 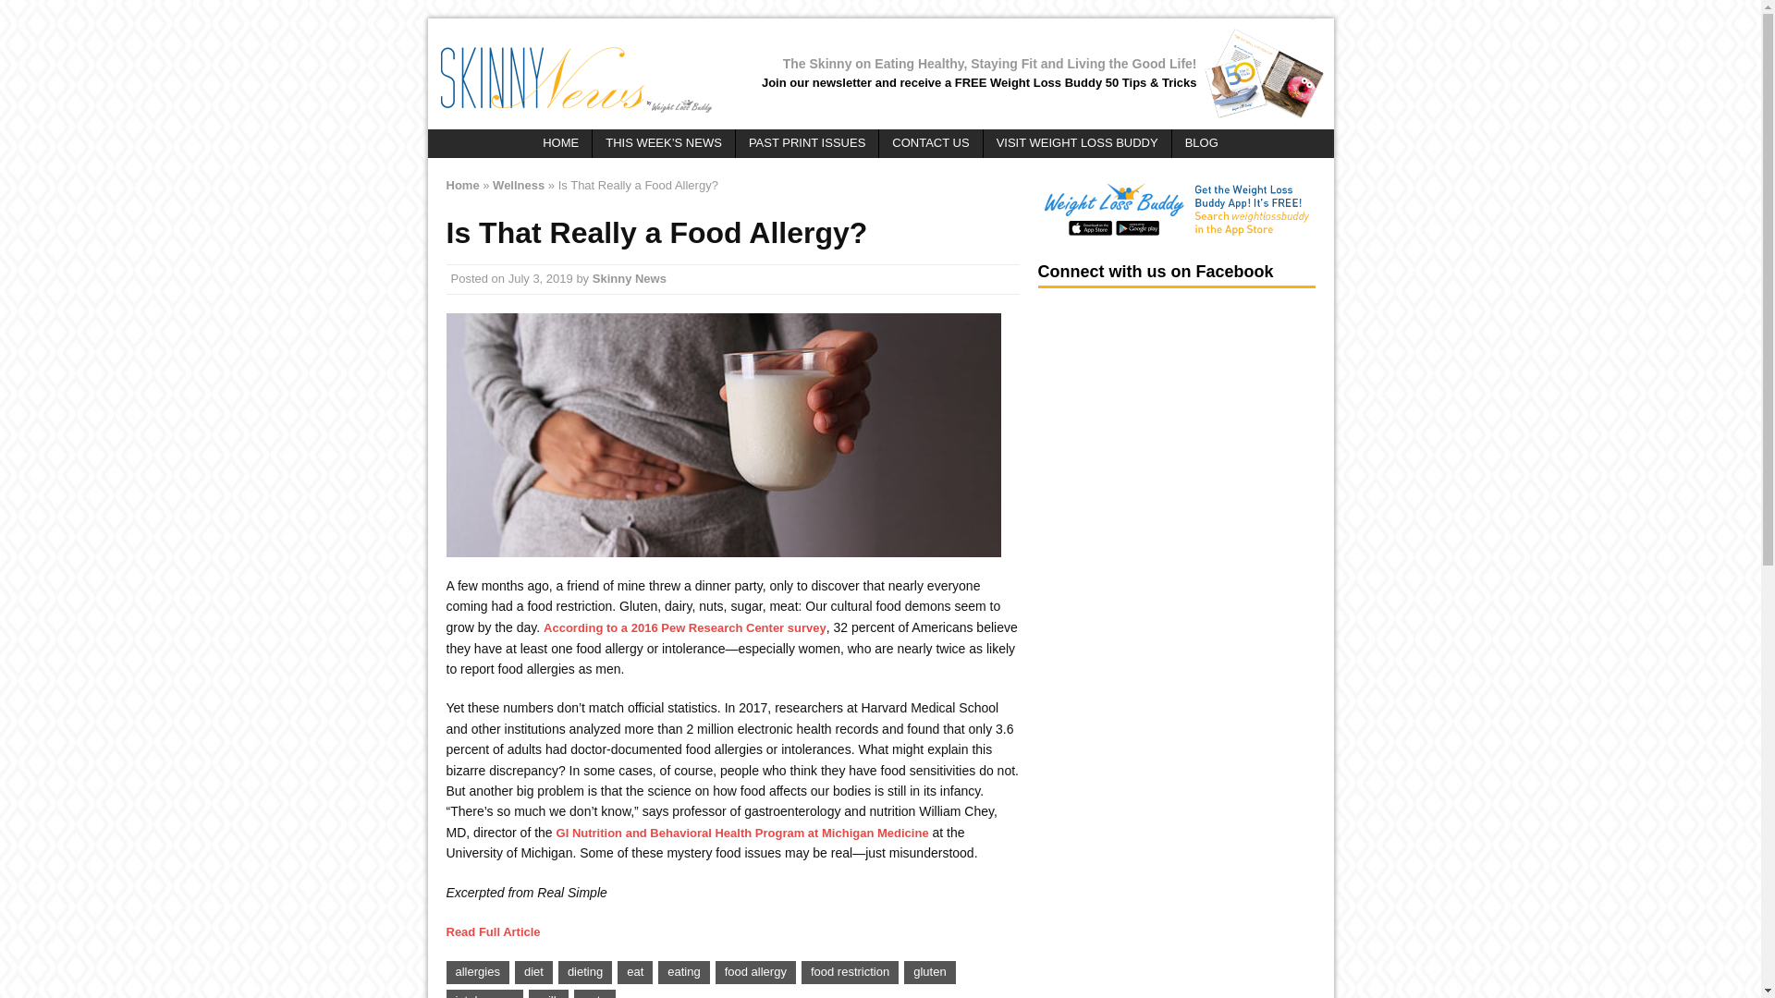 What do you see at coordinates (684, 627) in the screenshot?
I see `According to a 2016 Pew Research Center survey` at bounding box center [684, 627].